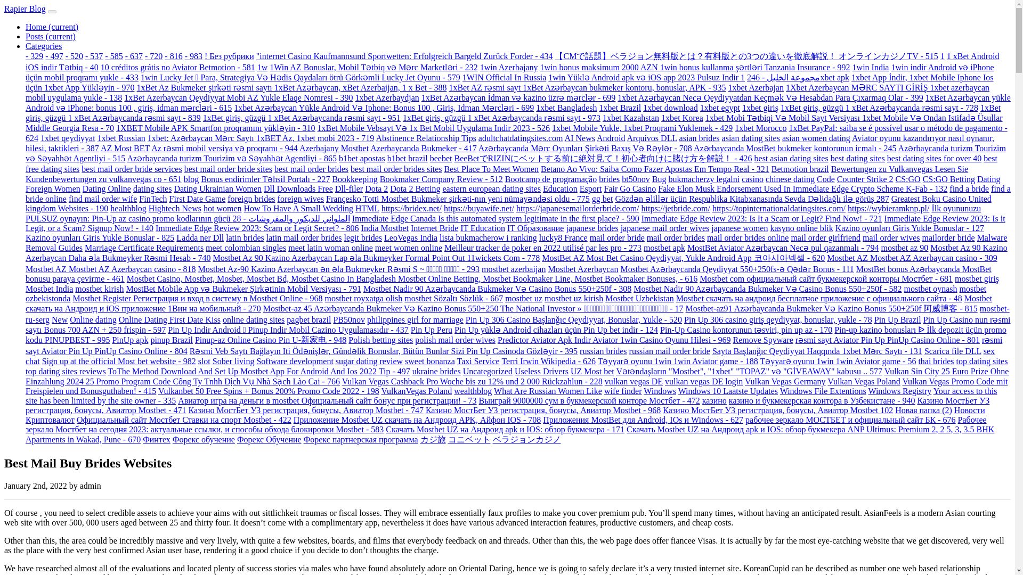 The image size is (1023, 575). What do you see at coordinates (25, 9) in the screenshot?
I see `Rapier Blog` at bounding box center [25, 9].